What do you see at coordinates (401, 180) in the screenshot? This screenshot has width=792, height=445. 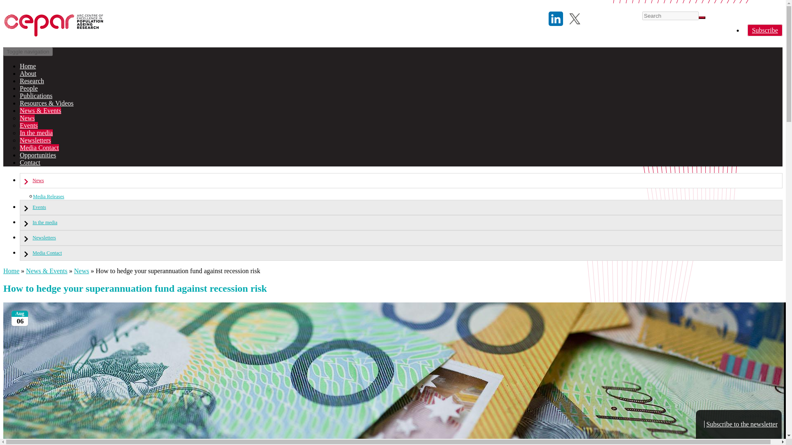 I see `News` at bounding box center [401, 180].